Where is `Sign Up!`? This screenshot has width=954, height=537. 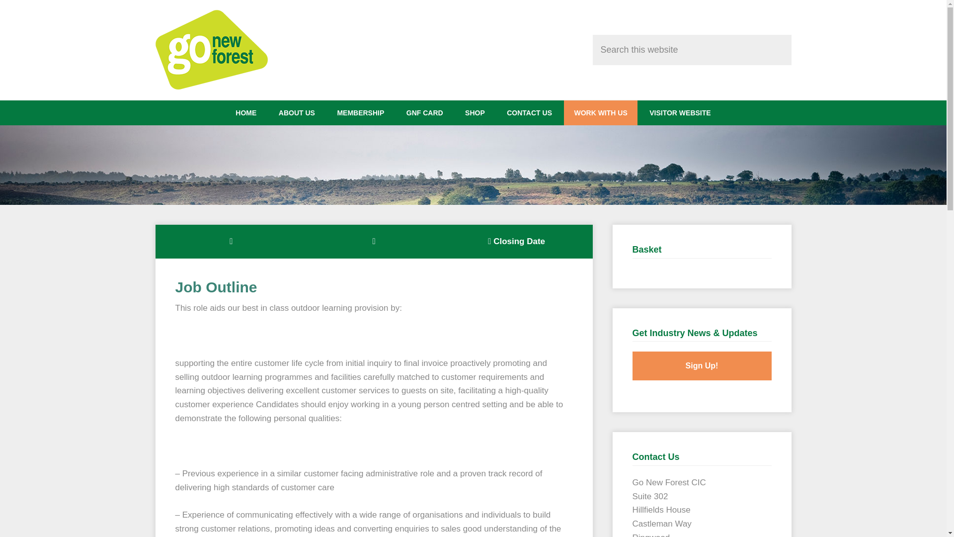 Sign Up! is located at coordinates (701, 366).